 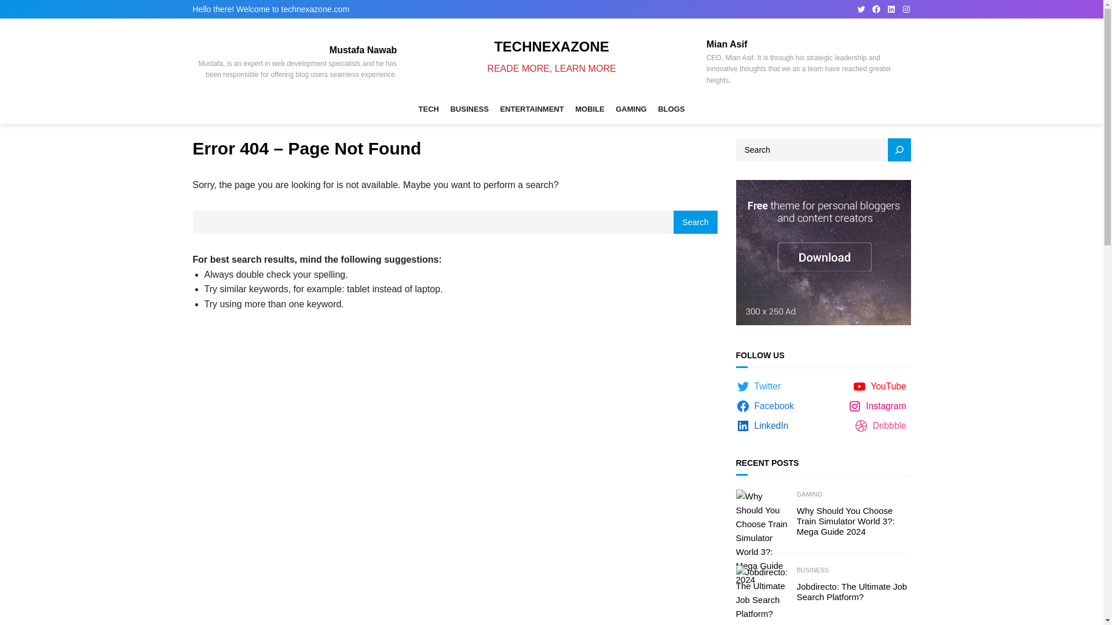 What do you see at coordinates (671, 109) in the screenshot?
I see `BLOGS` at bounding box center [671, 109].